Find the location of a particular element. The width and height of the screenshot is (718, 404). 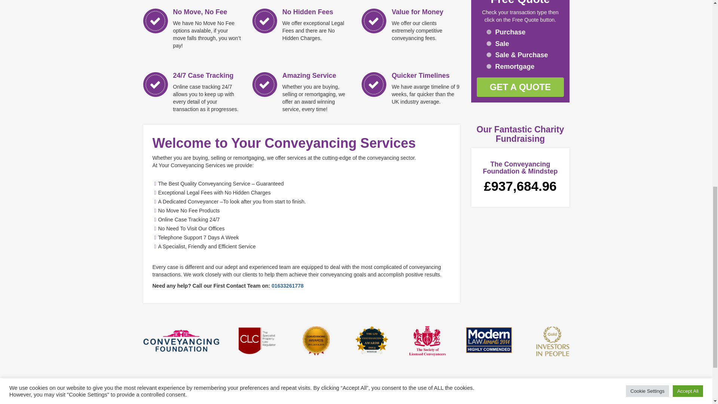

sale and purchase is located at coordinates (489, 55).